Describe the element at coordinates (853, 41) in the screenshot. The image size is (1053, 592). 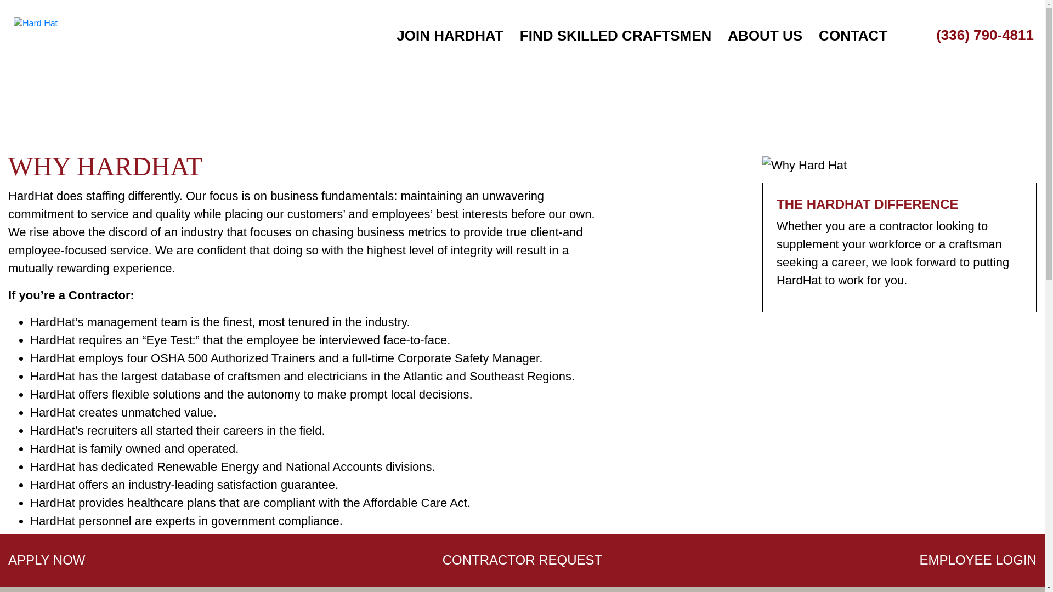
I see `CONTACT` at that location.